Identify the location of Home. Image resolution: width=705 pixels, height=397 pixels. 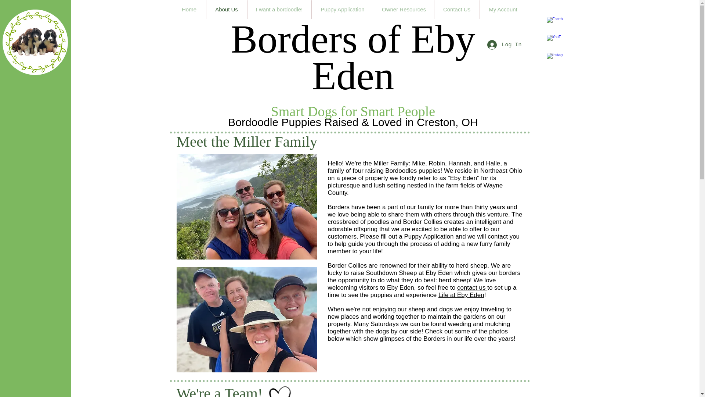
(189, 10).